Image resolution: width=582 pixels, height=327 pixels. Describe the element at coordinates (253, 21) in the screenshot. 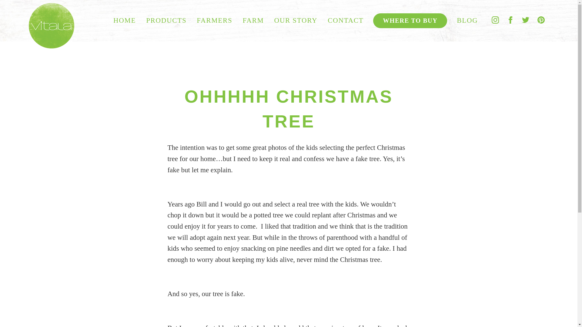

I see `FARM` at that location.